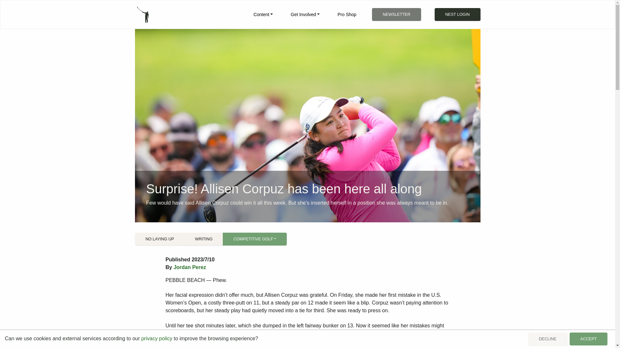 This screenshot has height=348, width=620. What do you see at coordinates (548, 339) in the screenshot?
I see `DECLINE` at bounding box center [548, 339].